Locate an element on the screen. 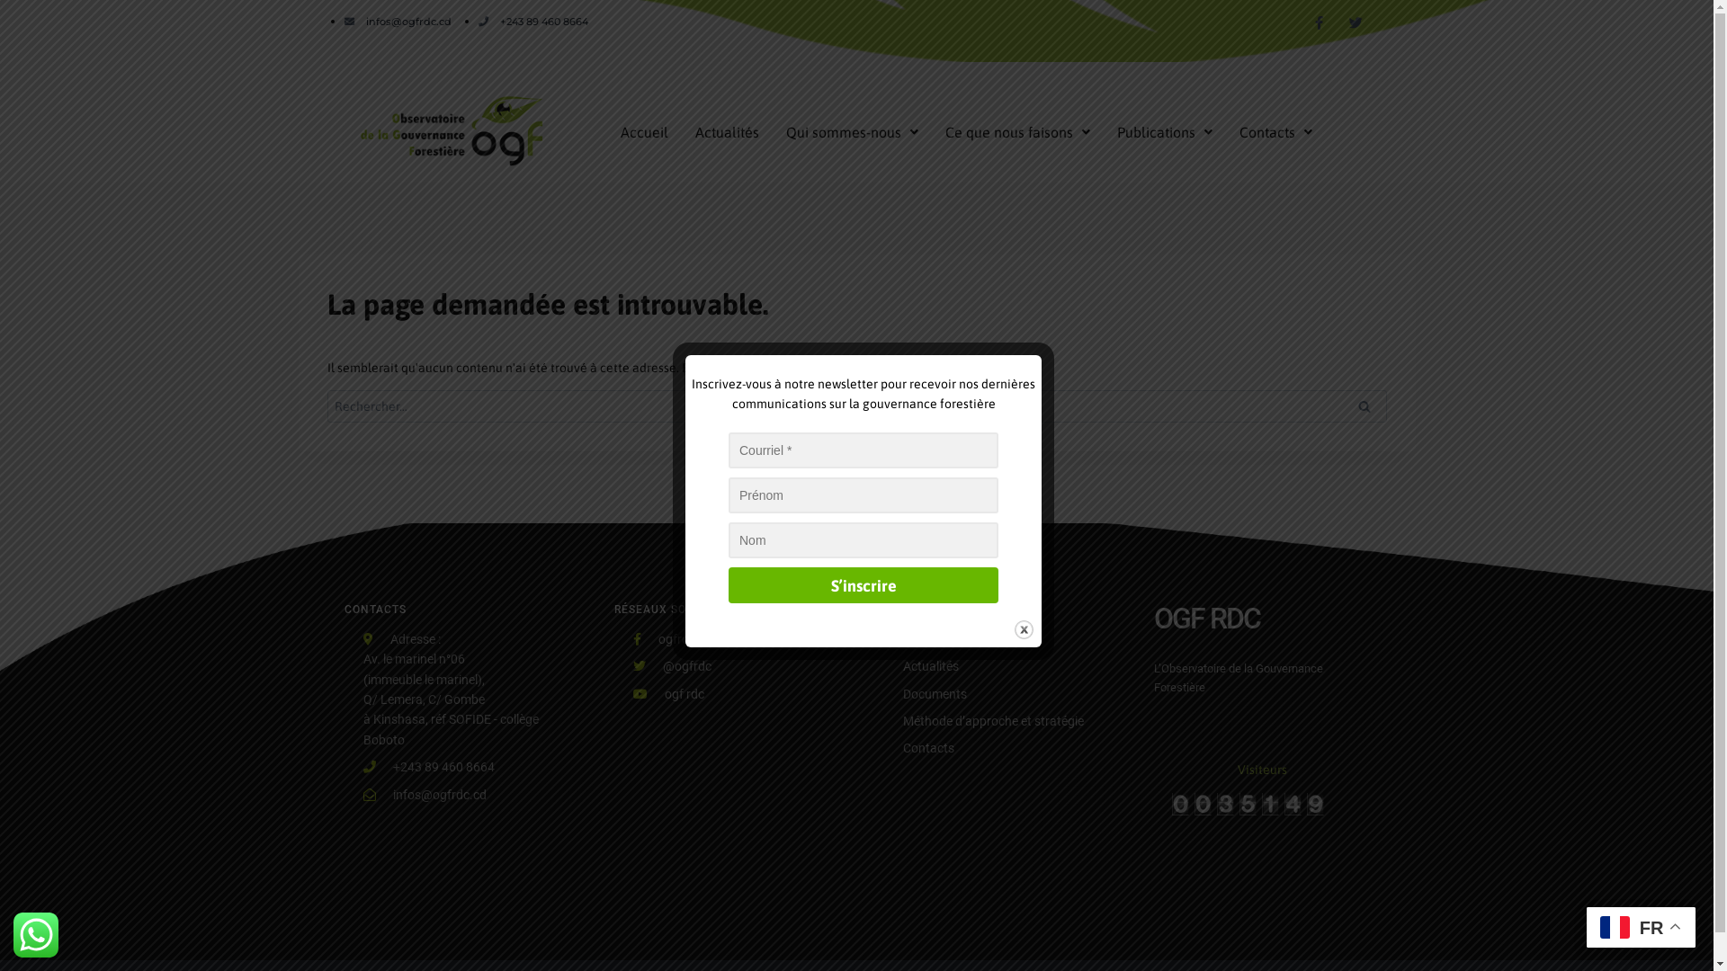 This screenshot has width=1727, height=971. @ogfrdc is located at coordinates (673, 666).